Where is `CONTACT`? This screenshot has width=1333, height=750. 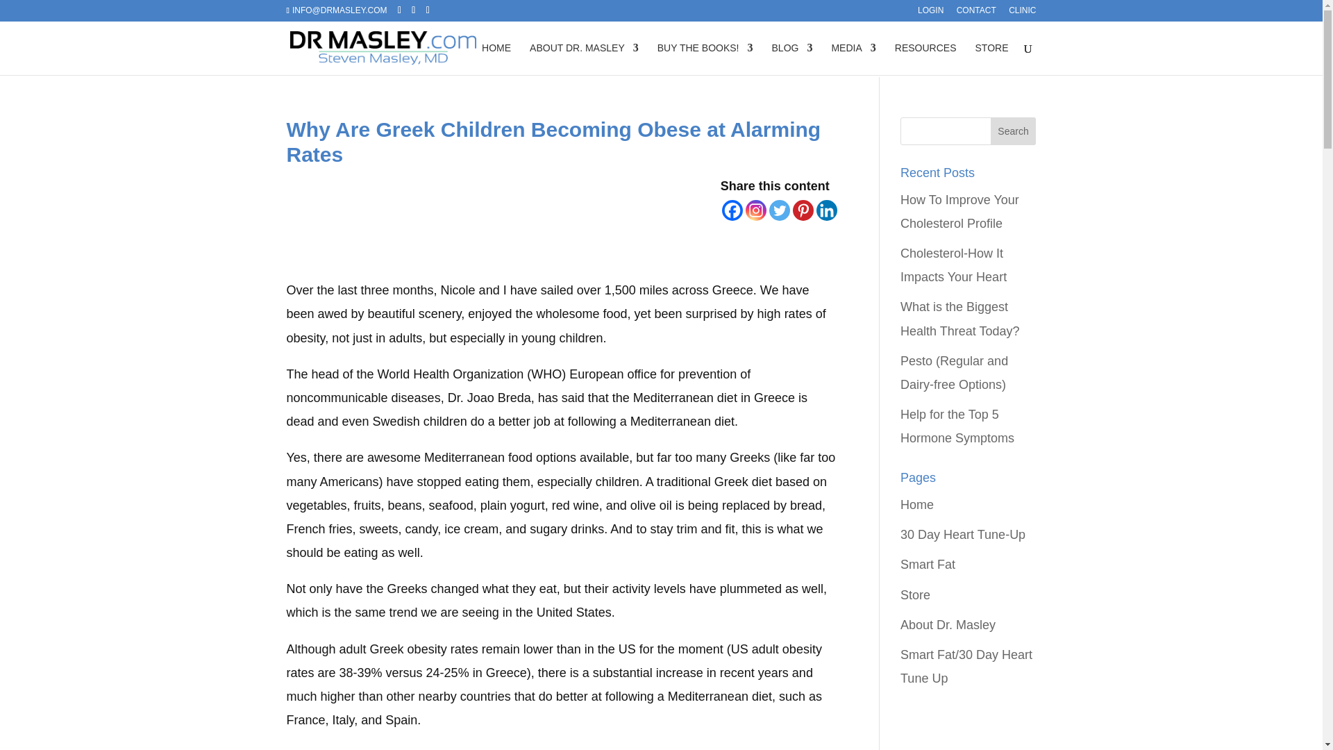 CONTACT is located at coordinates (976, 13).